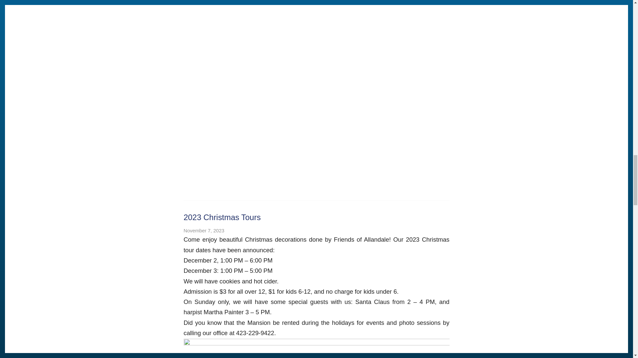 This screenshot has width=638, height=358. What do you see at coordinates (222, 217) in the screenshot?
I see `2023 Christmas Tours` at bounding box center [222, 217].